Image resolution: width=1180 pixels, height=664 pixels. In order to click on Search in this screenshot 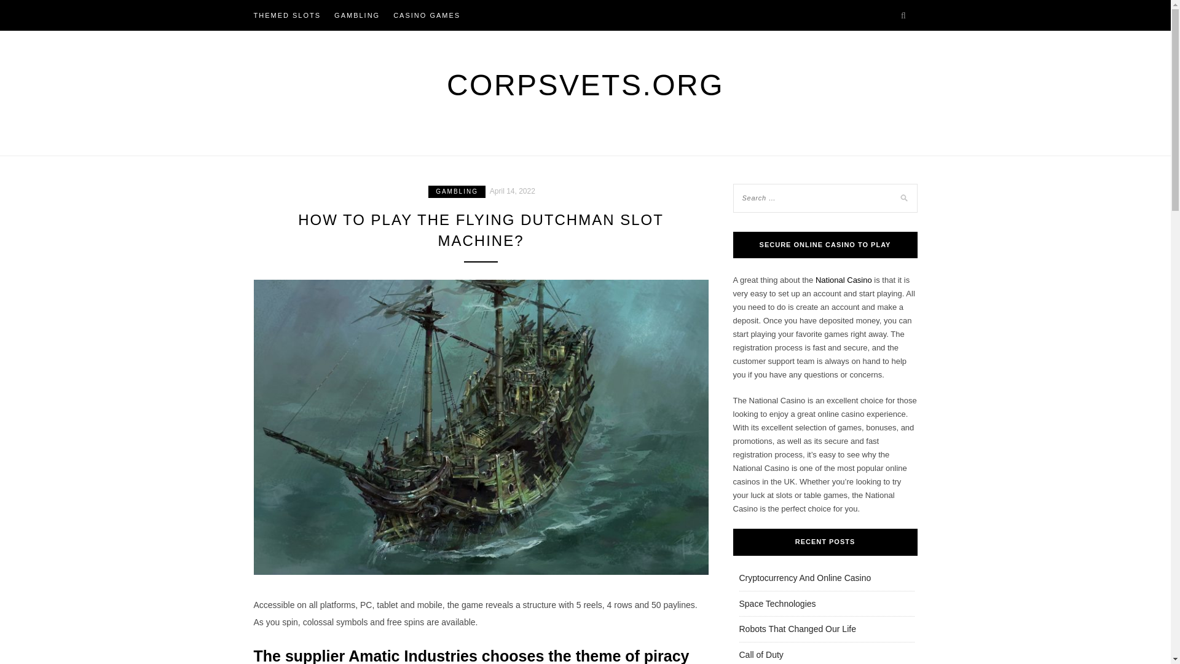, I will do `click(23, 9)`.